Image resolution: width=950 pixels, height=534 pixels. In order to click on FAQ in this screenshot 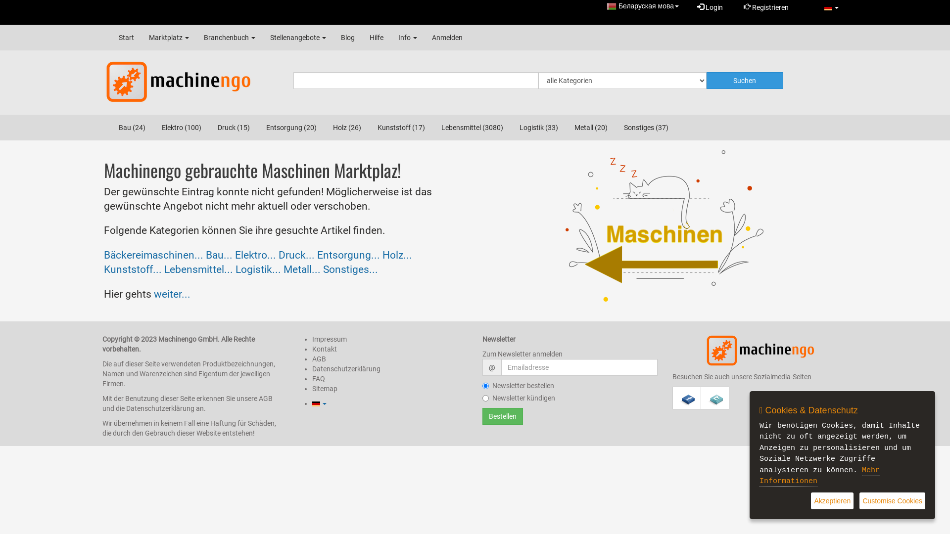, I will do `click(319, 379)`.